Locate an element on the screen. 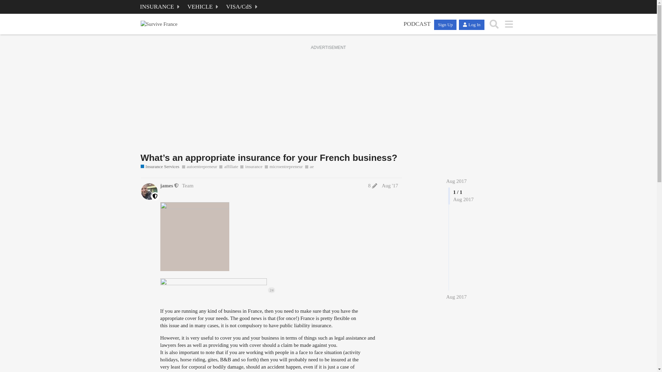 The image size is (662, 372). Aug 2017 is located at coordinates (457, 181).